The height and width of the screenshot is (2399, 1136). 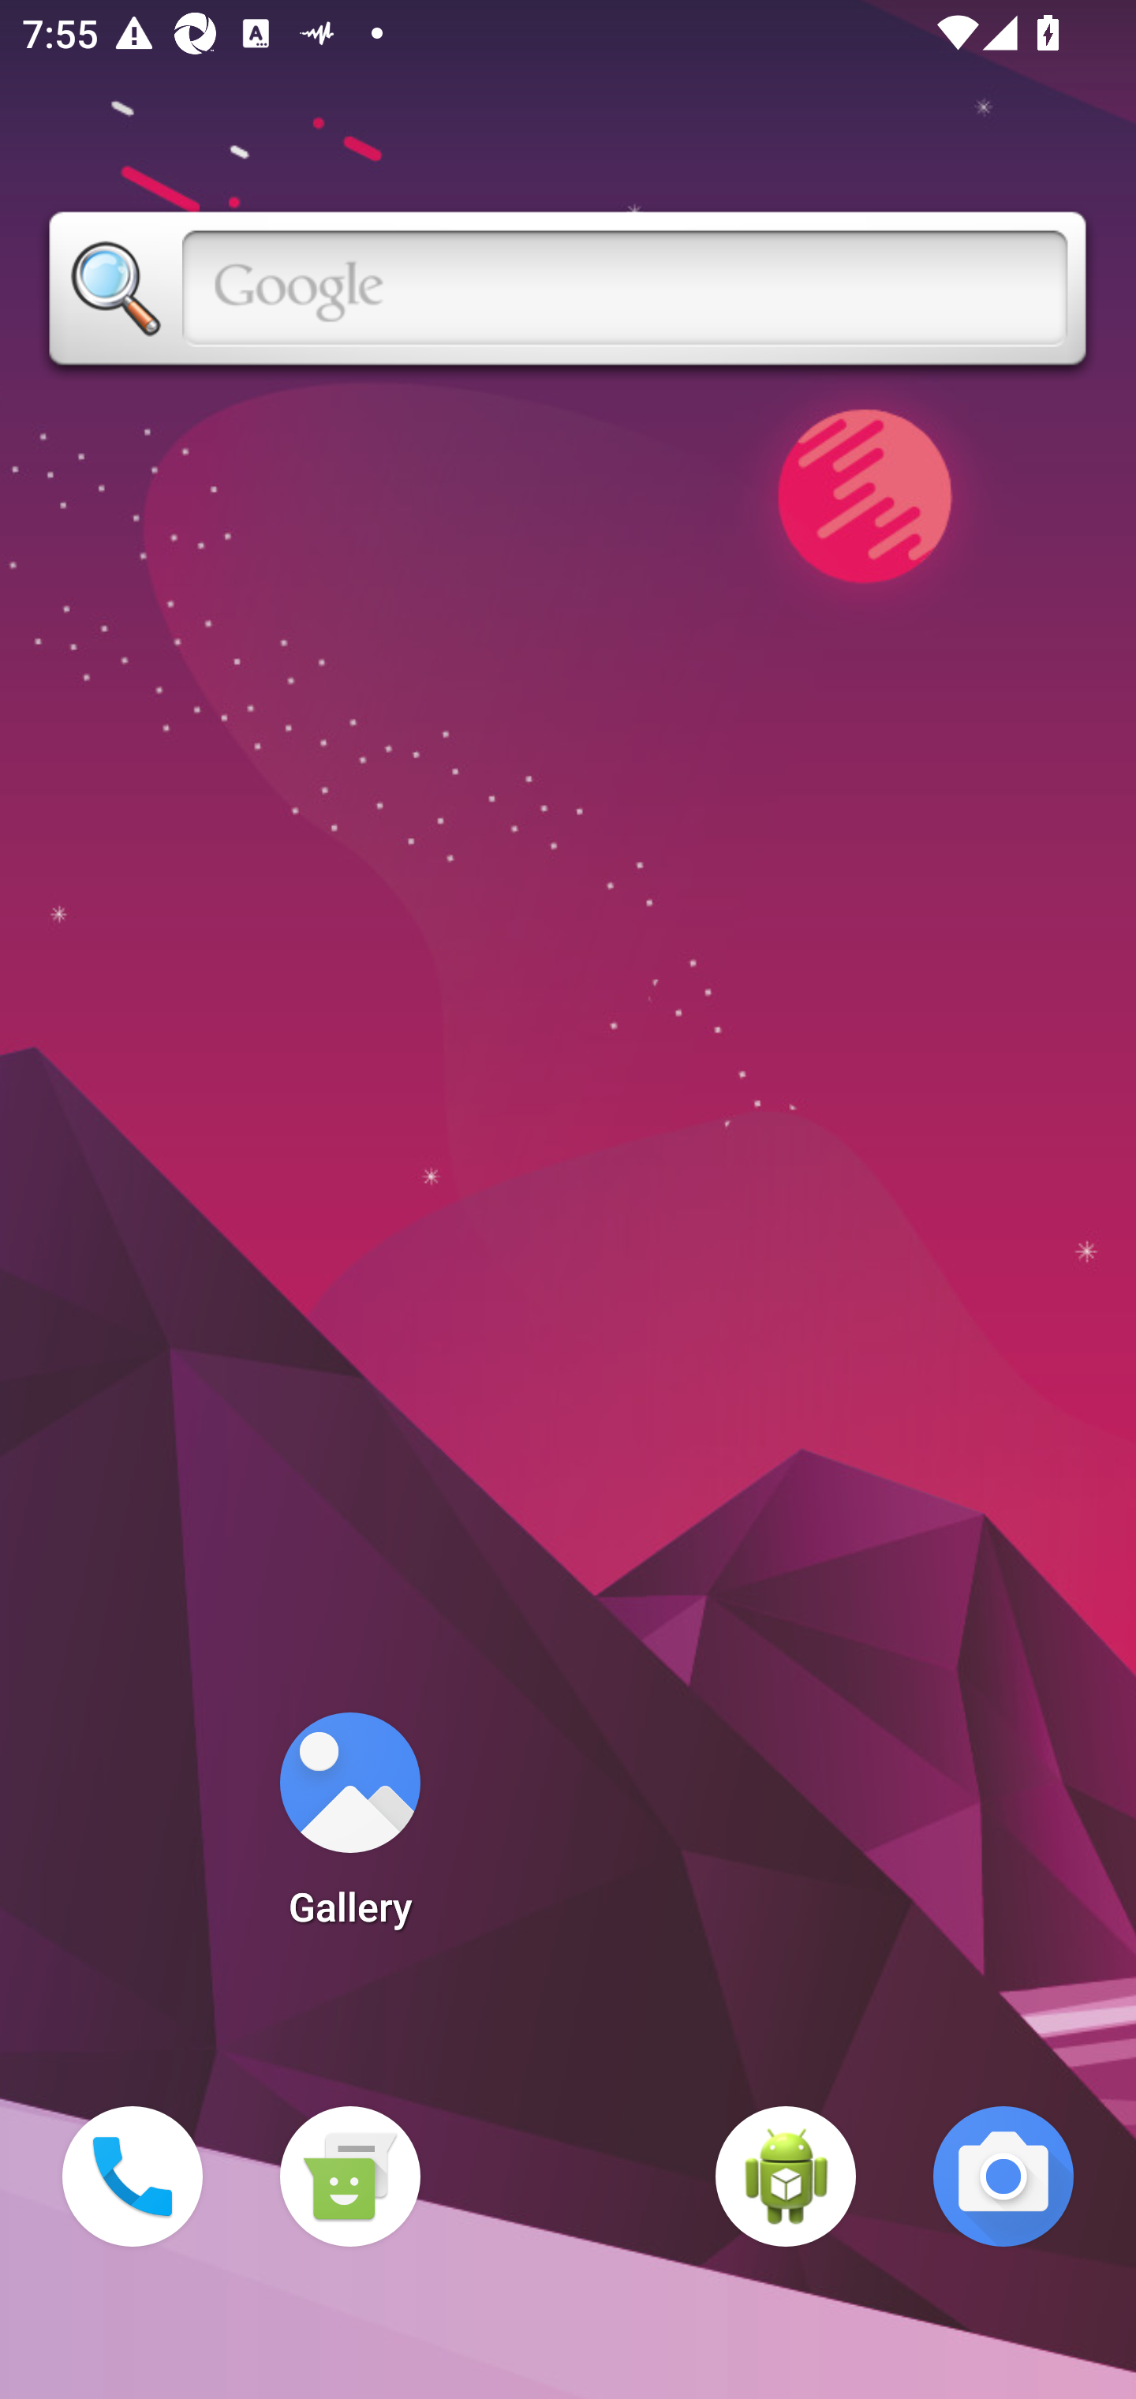 What do you see at coordinates (133, 2176) in the screenshot?
I see `Phone` at bounding box center [133, 2176].